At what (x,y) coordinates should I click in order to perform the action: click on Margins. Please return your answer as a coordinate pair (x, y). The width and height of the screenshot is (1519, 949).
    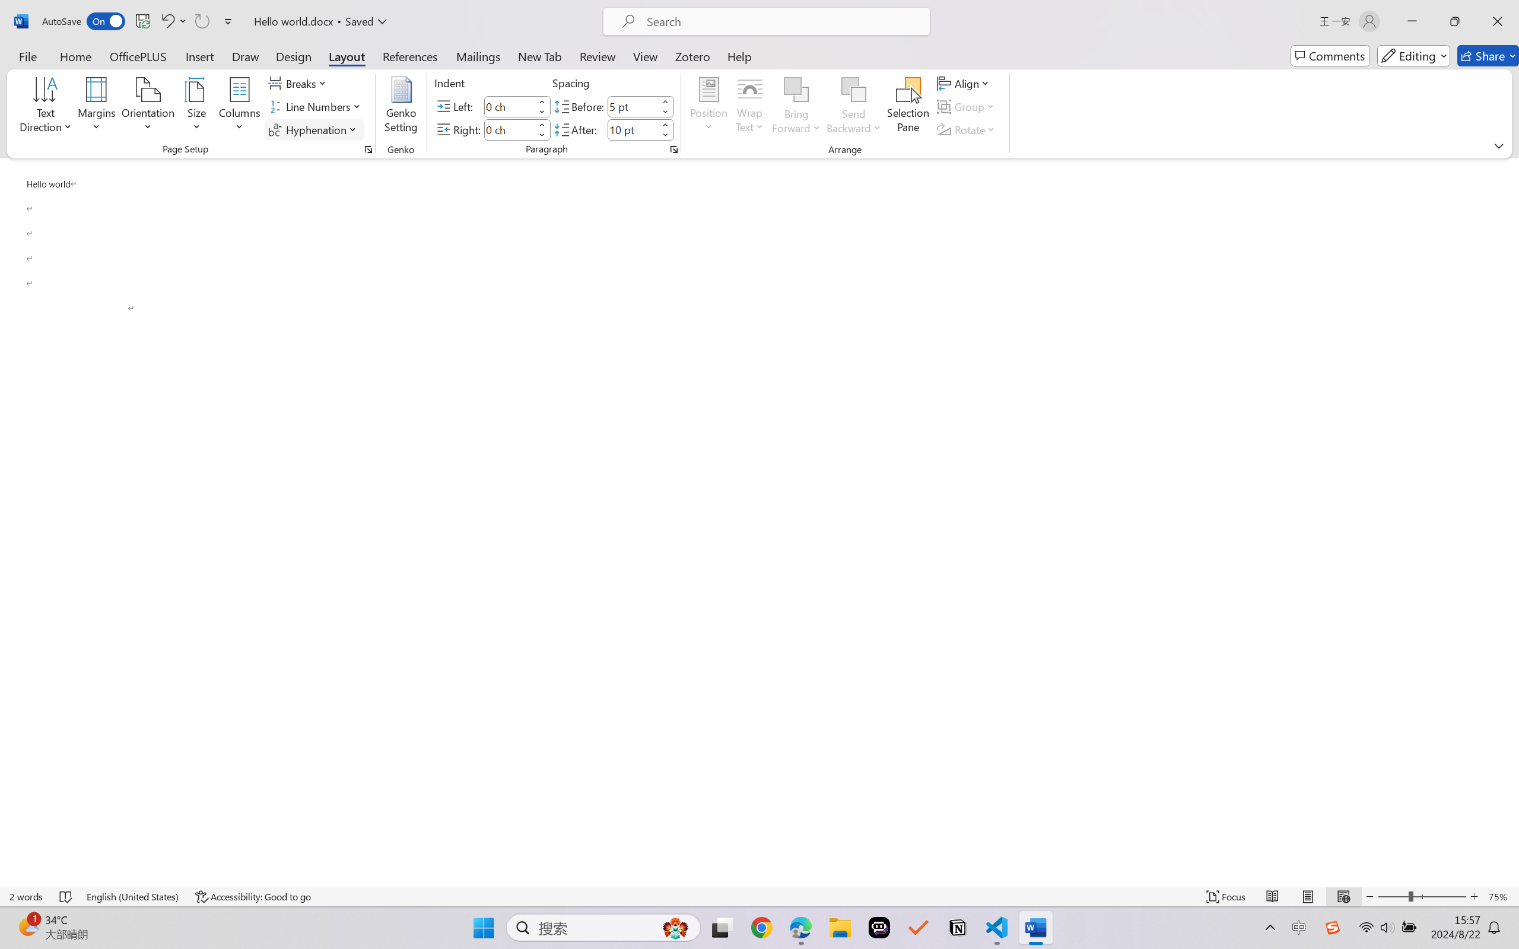
    Looking at the image, I should click on (97, 107).